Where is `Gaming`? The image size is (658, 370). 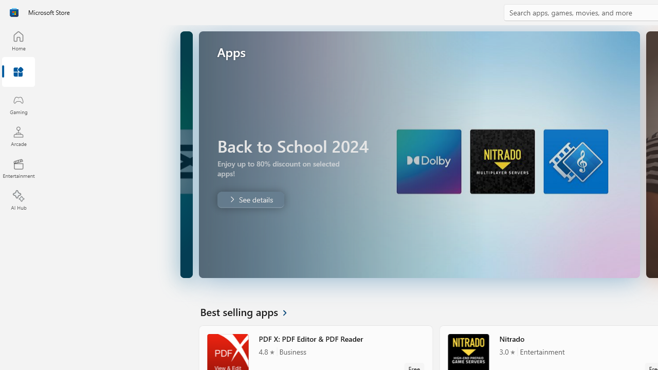
Gaming is located at coordinates (19, 104).